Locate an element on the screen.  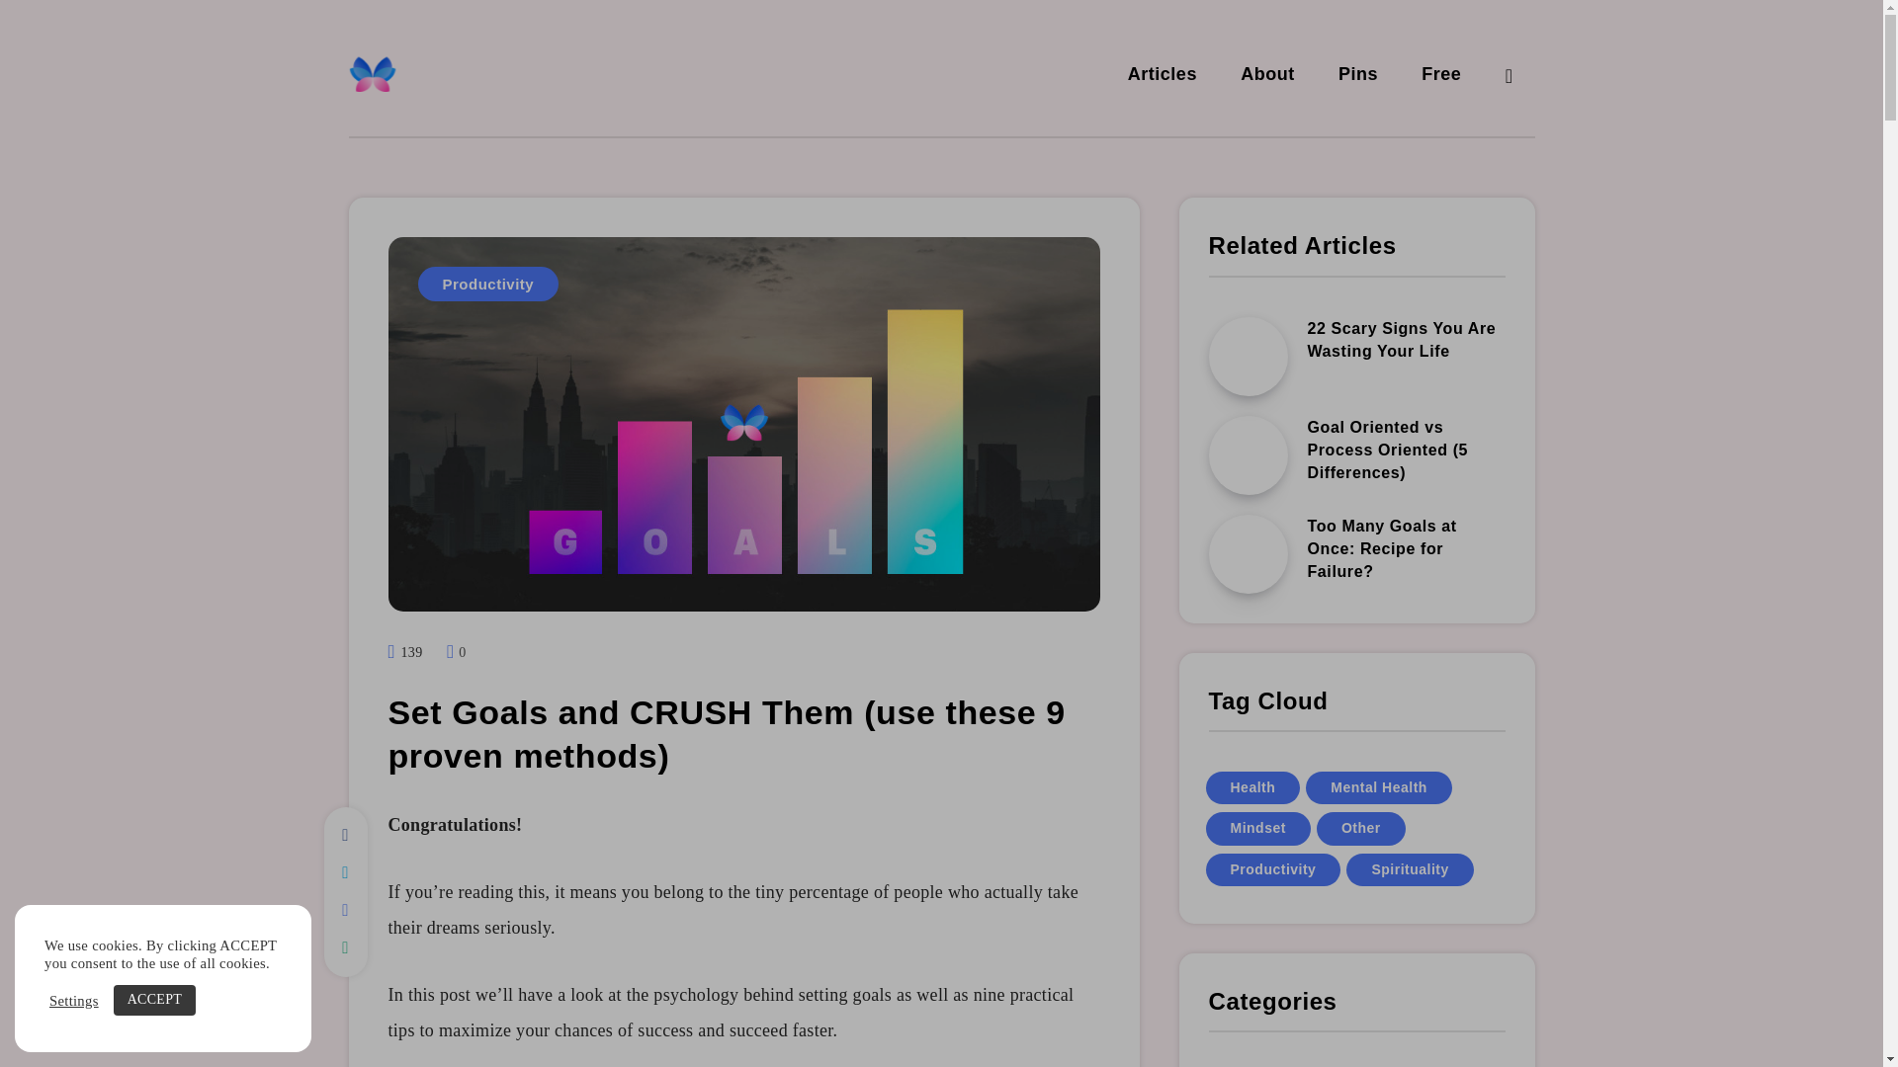
Go to comments is located at coordinates (455, 652).